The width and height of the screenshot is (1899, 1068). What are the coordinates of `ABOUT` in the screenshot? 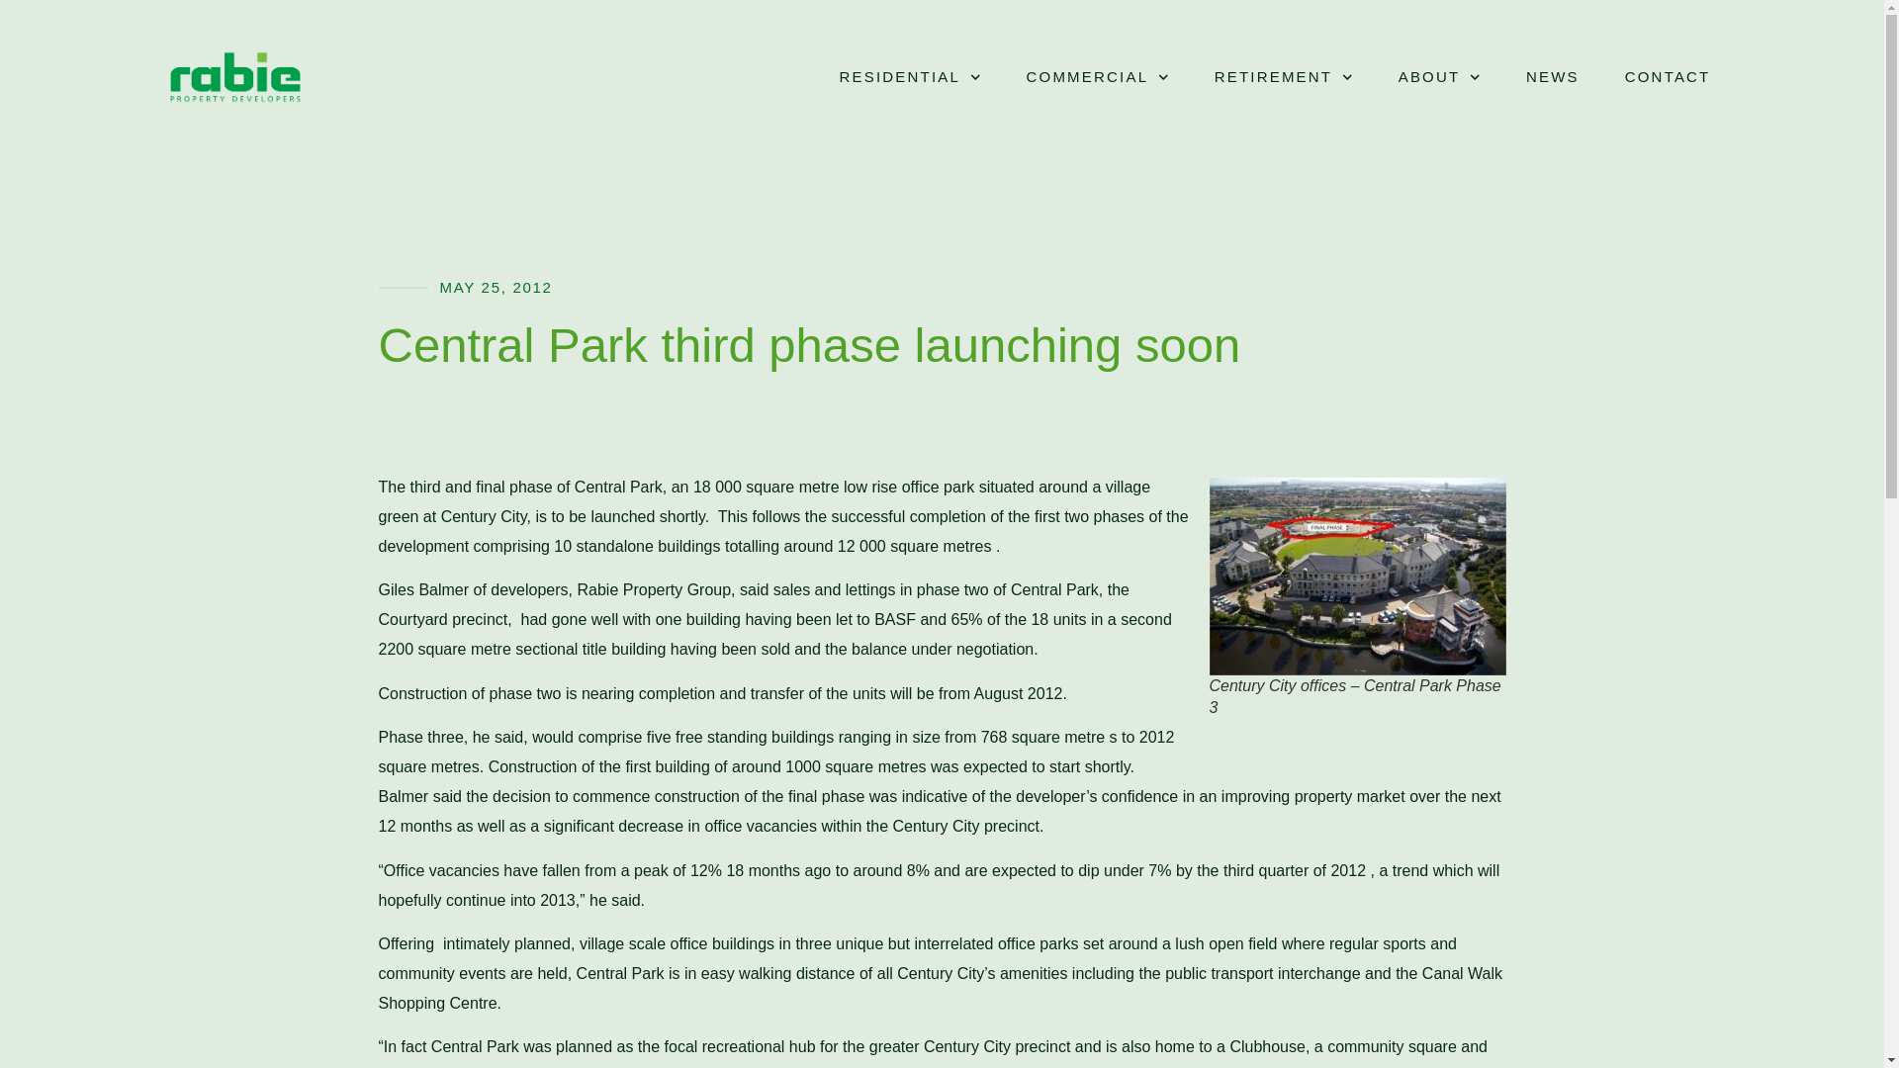 It's located at (1439, 77).